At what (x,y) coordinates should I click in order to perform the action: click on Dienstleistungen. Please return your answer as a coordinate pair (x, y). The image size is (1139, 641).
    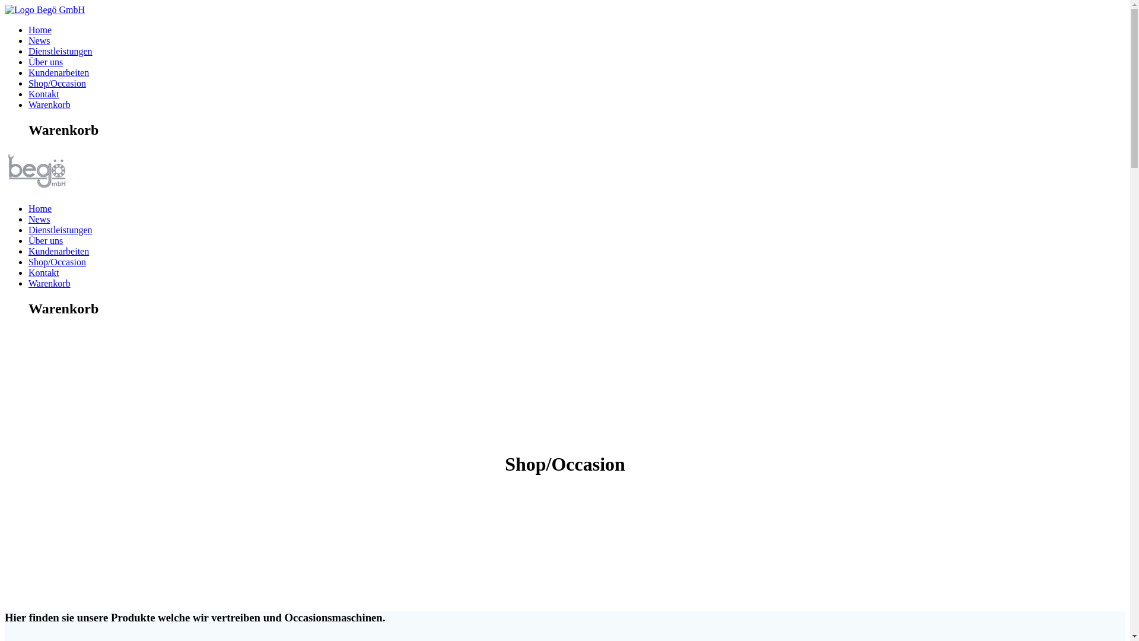
    Looking at the image, I should click on (61, 51).